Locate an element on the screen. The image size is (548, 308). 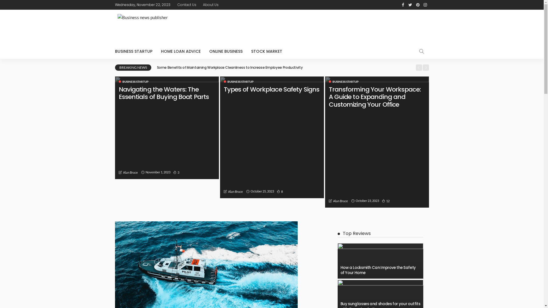
HOME LOAN ADVICE is located at coordinates (180, 51).